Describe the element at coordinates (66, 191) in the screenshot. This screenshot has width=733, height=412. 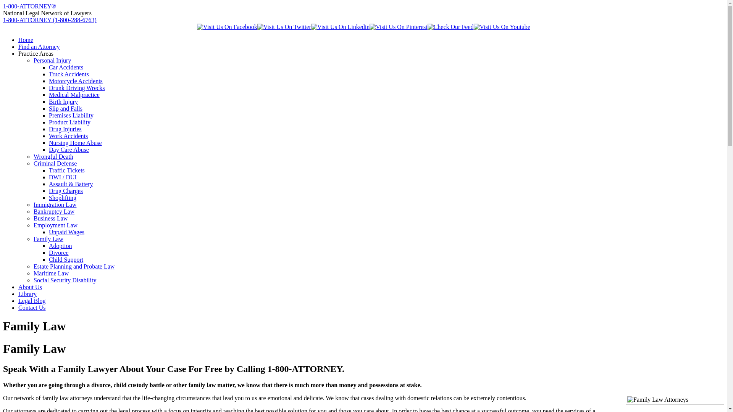
I see `Drug Charges` at that location.